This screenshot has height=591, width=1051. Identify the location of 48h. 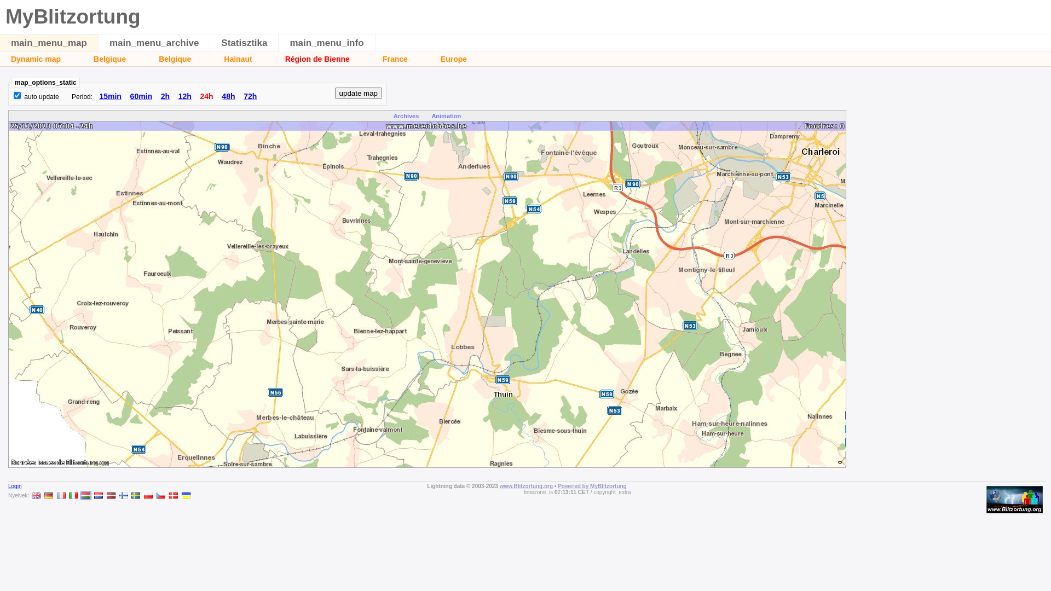
(228, 96).